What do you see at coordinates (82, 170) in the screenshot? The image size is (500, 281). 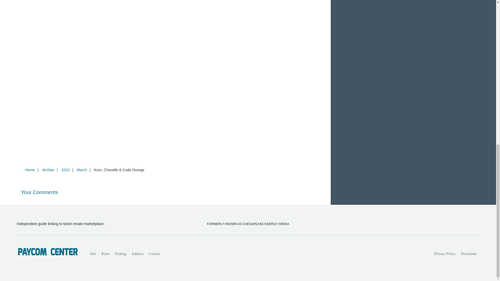 I see `March` at bounding box center [82, 170].